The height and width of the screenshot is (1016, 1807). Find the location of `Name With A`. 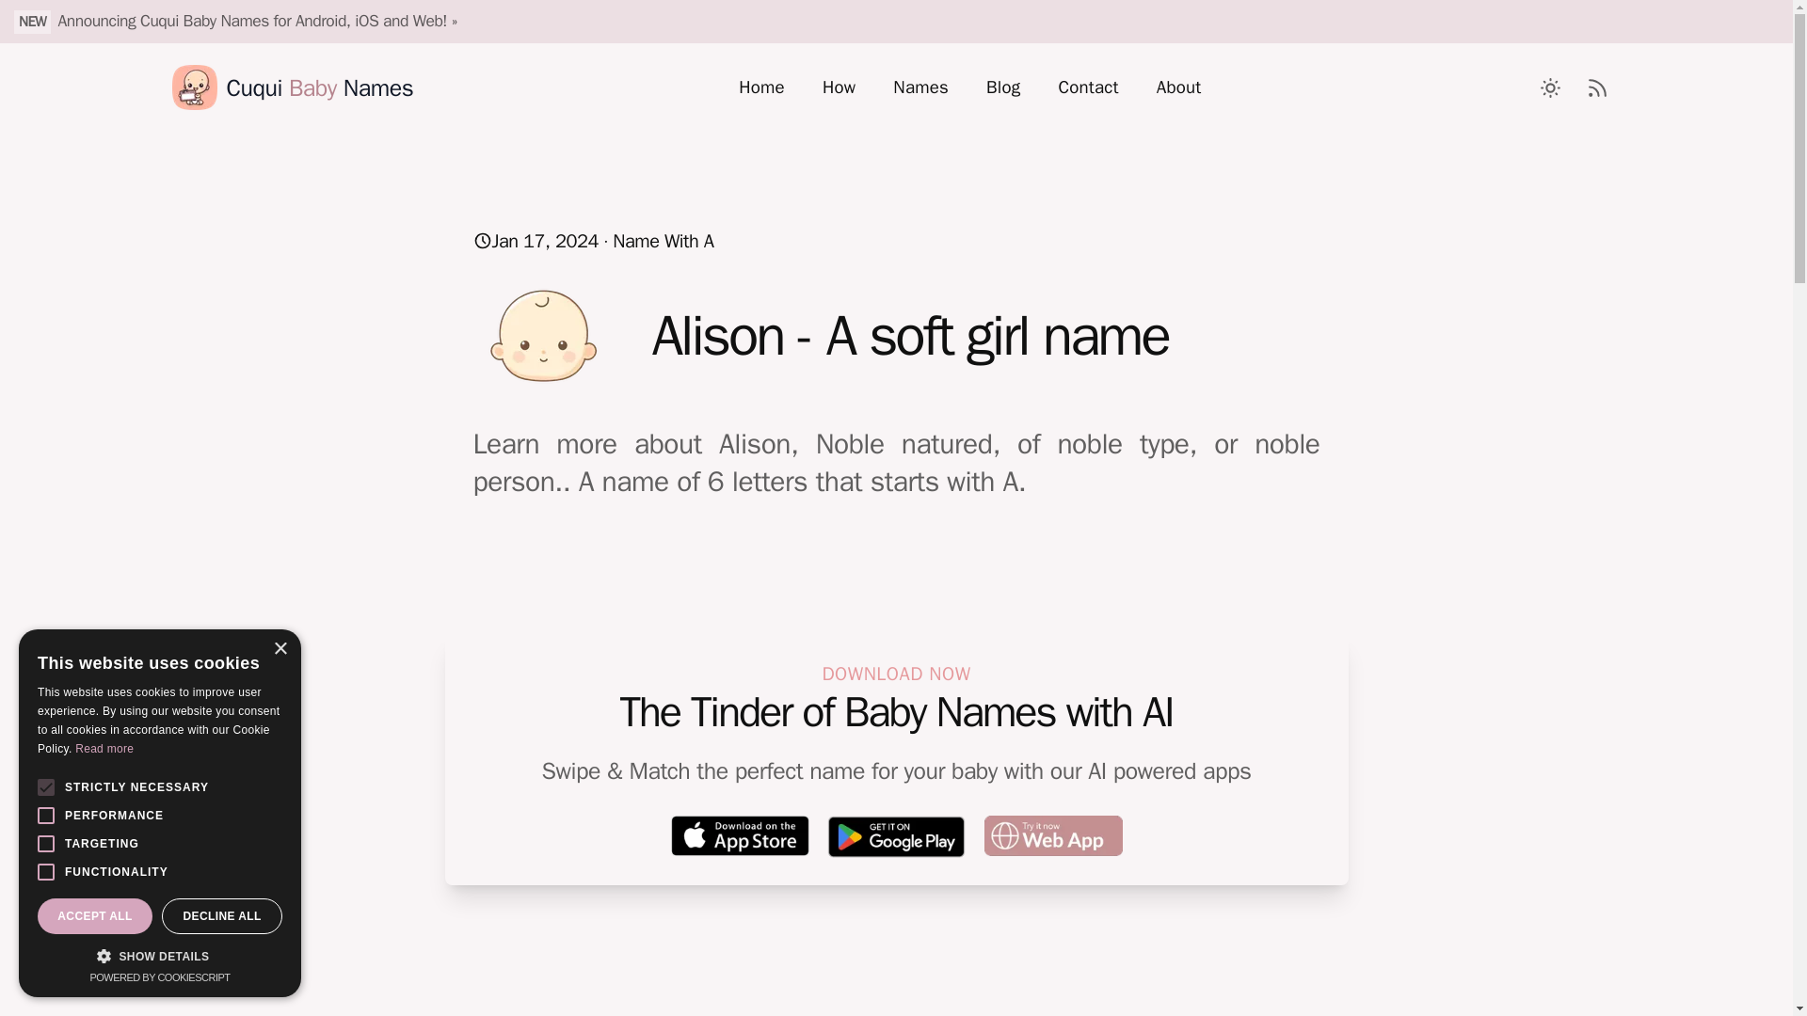

Name With A is located at coordinates (663, 241).